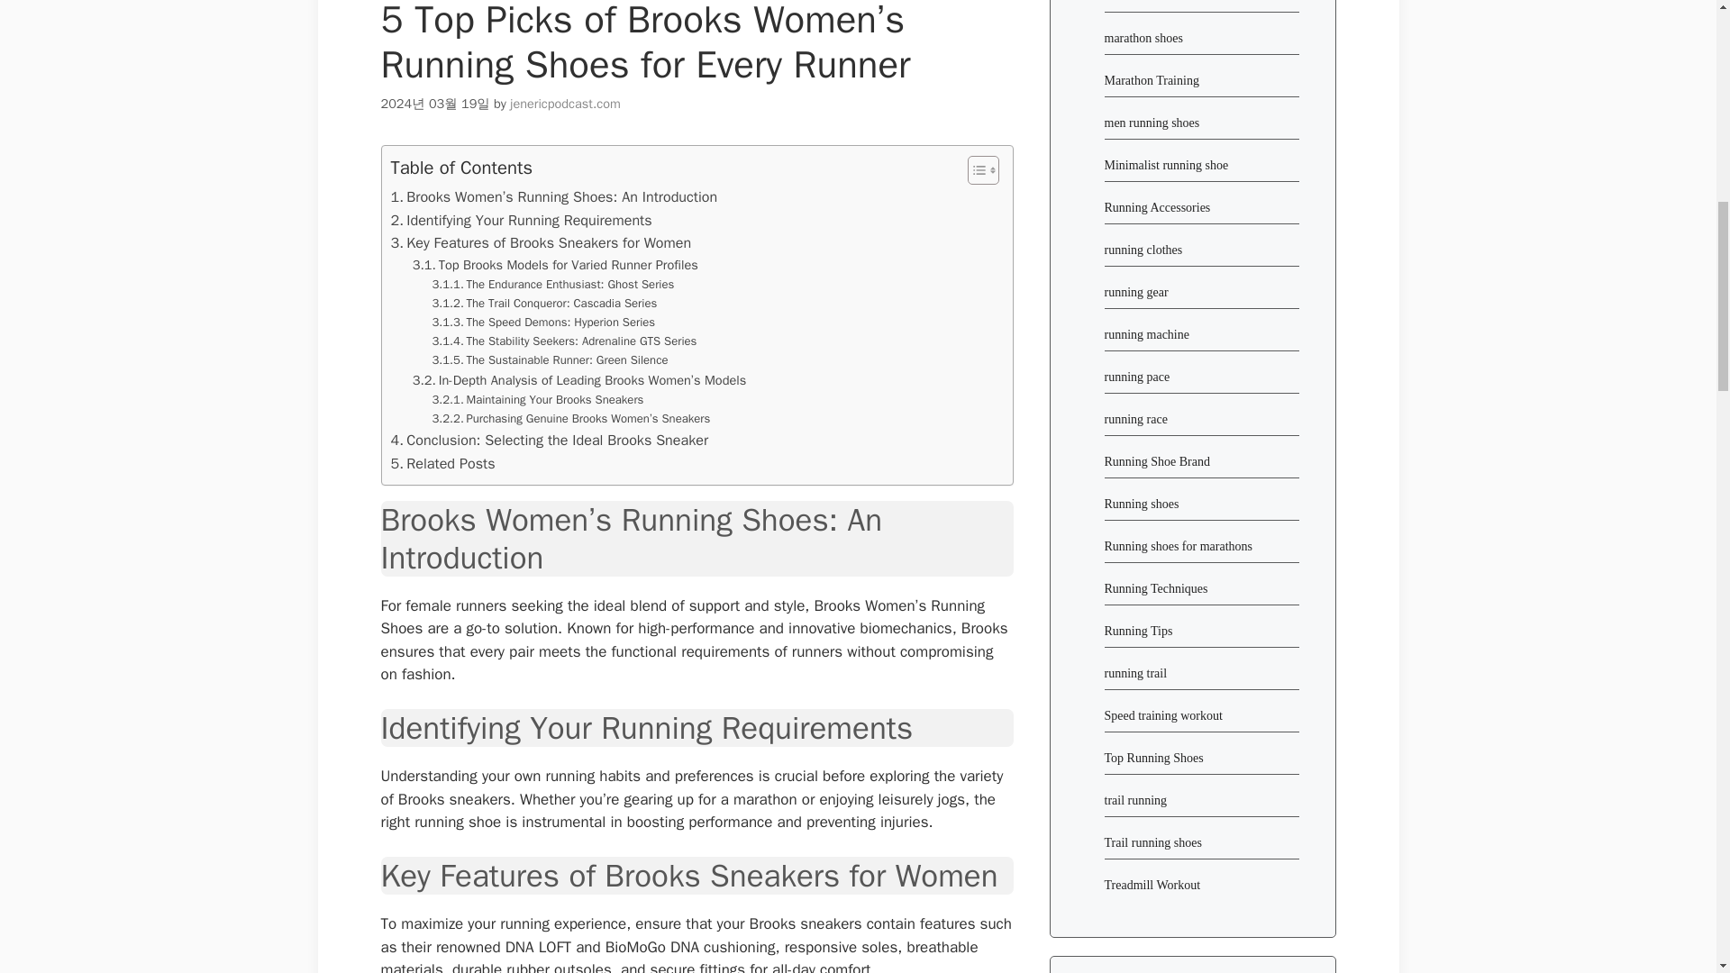 The image size is (1730, 973). I want to click on View all posts by jenericpodcast.com, so click(566, 103).